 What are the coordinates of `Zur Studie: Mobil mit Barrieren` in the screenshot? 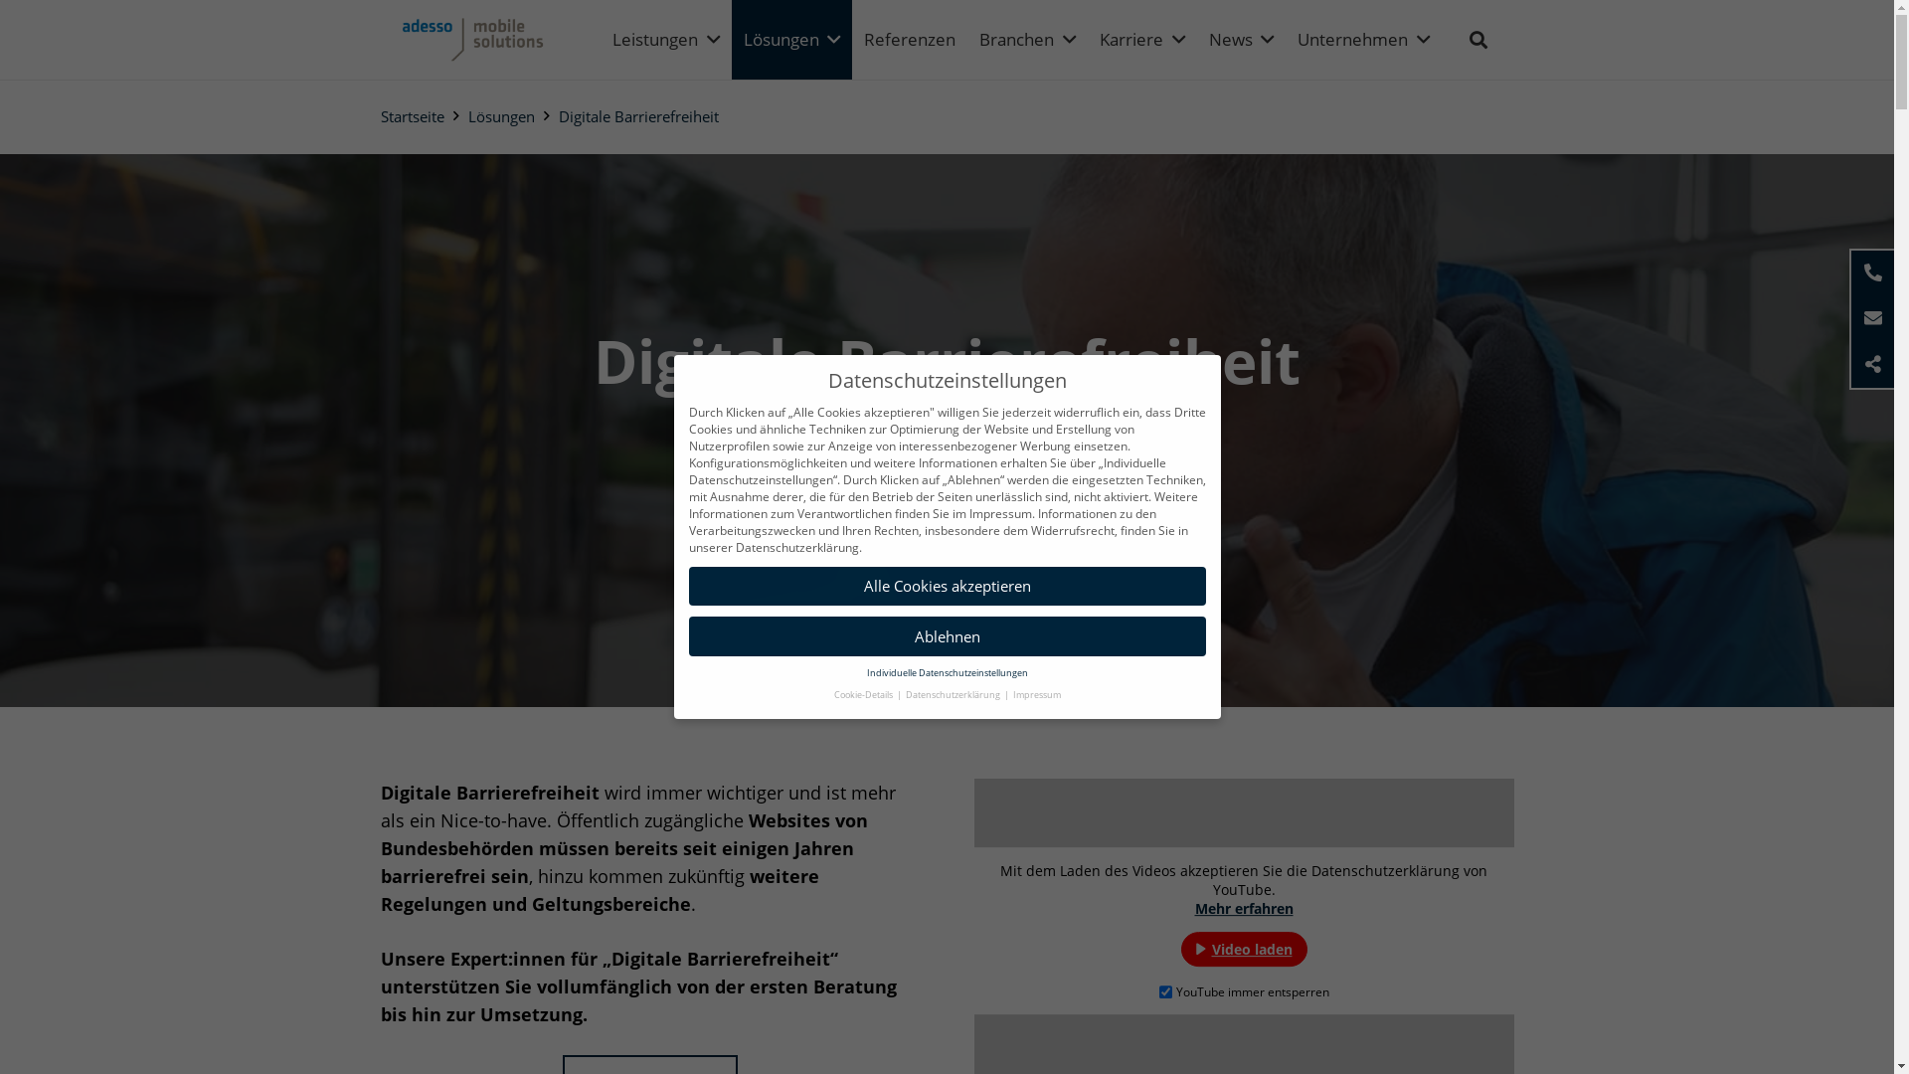 It's located at (947, 507).